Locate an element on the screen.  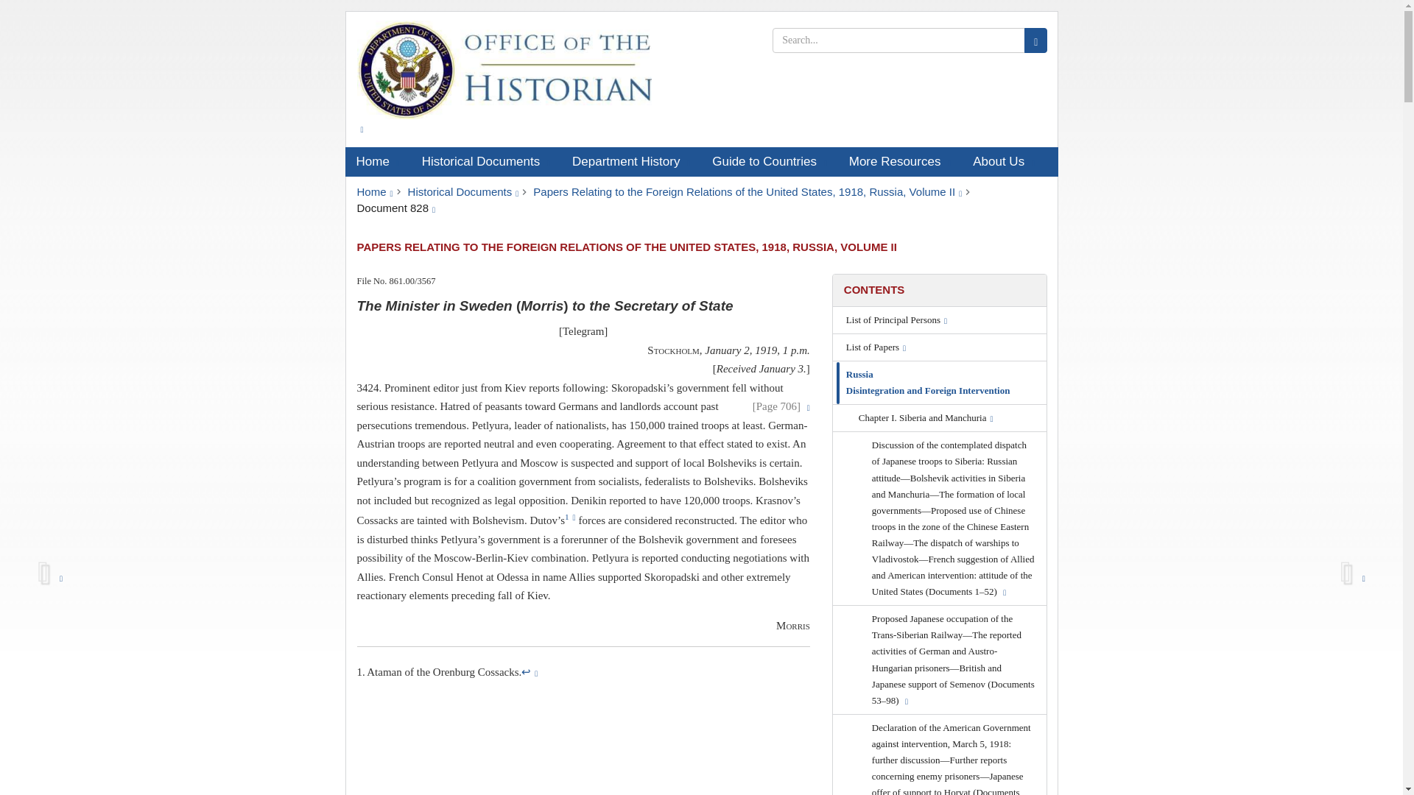
Document 828 is located at coordinates (395, 208).